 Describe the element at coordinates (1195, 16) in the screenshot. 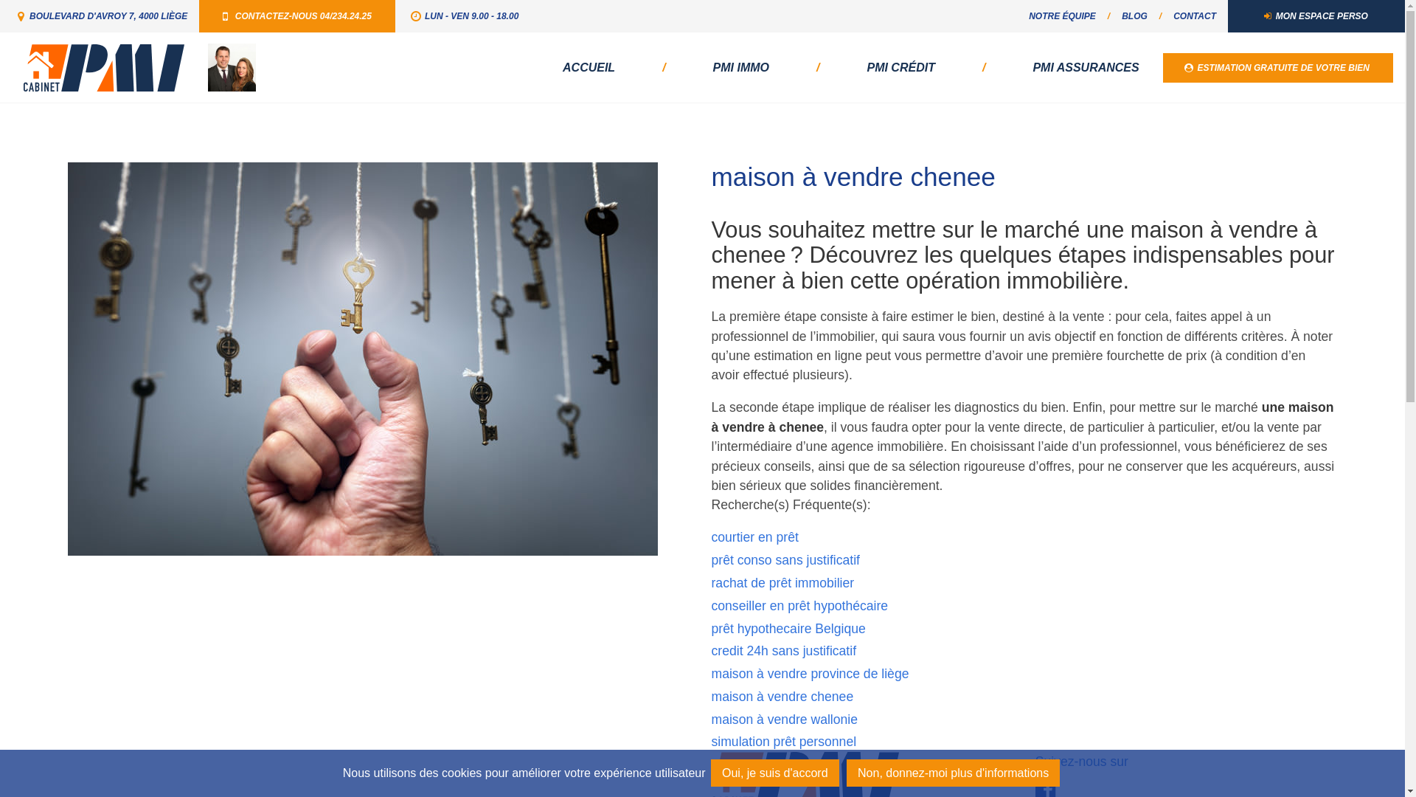

I see `CONTACT` at that location.